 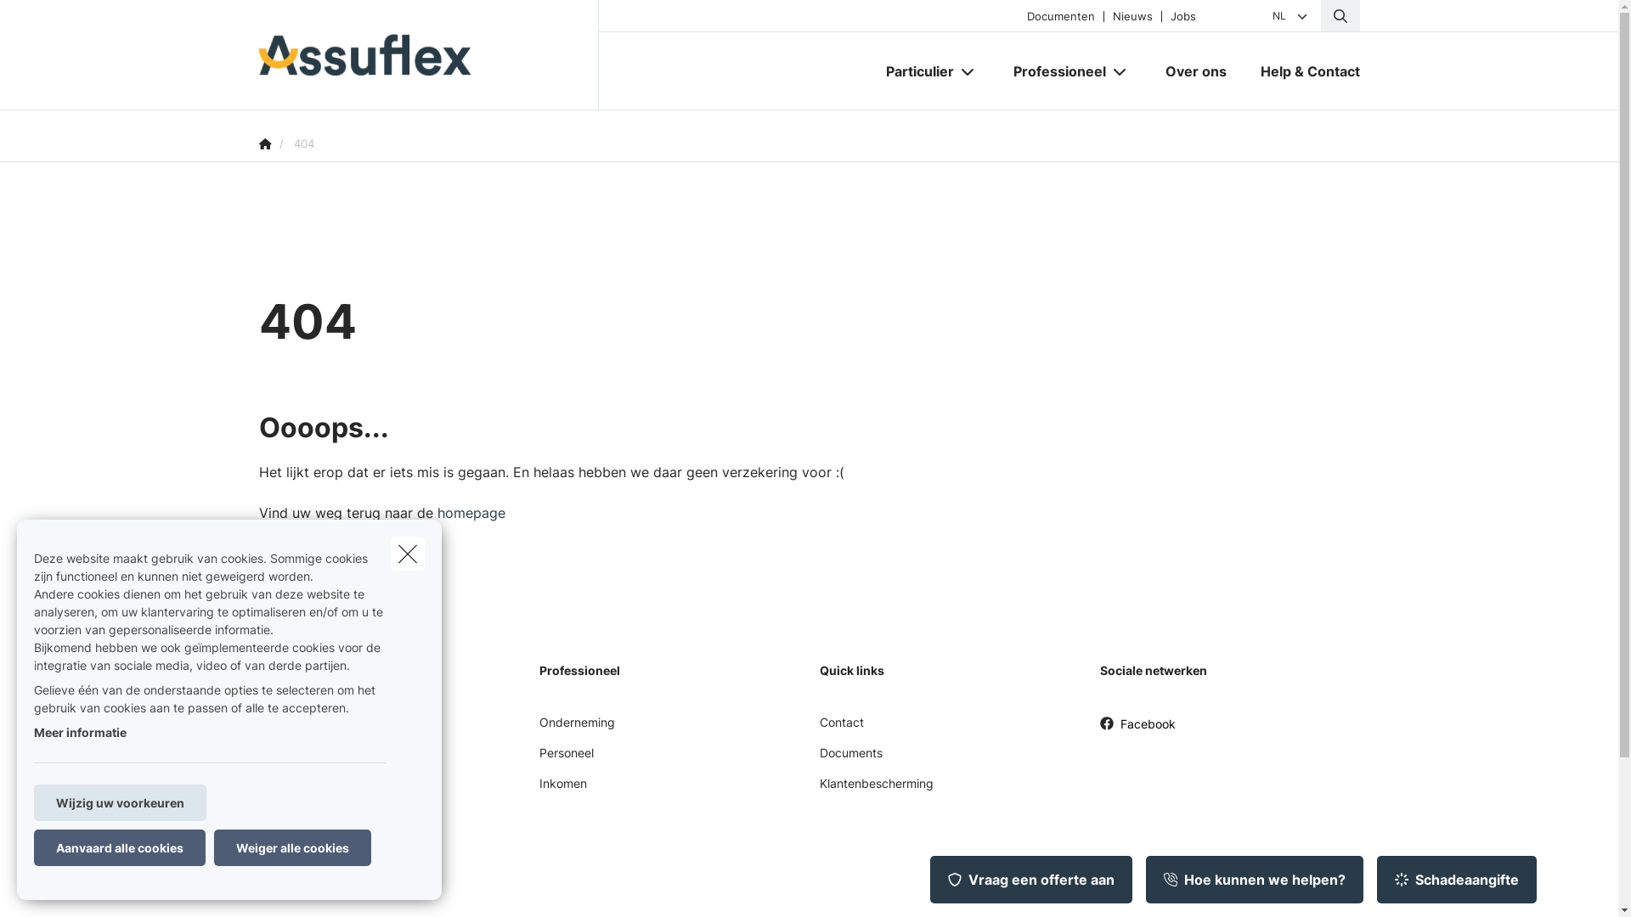 I want to click on Wijzig uw voorkeuren, so click(x=121, y=803).